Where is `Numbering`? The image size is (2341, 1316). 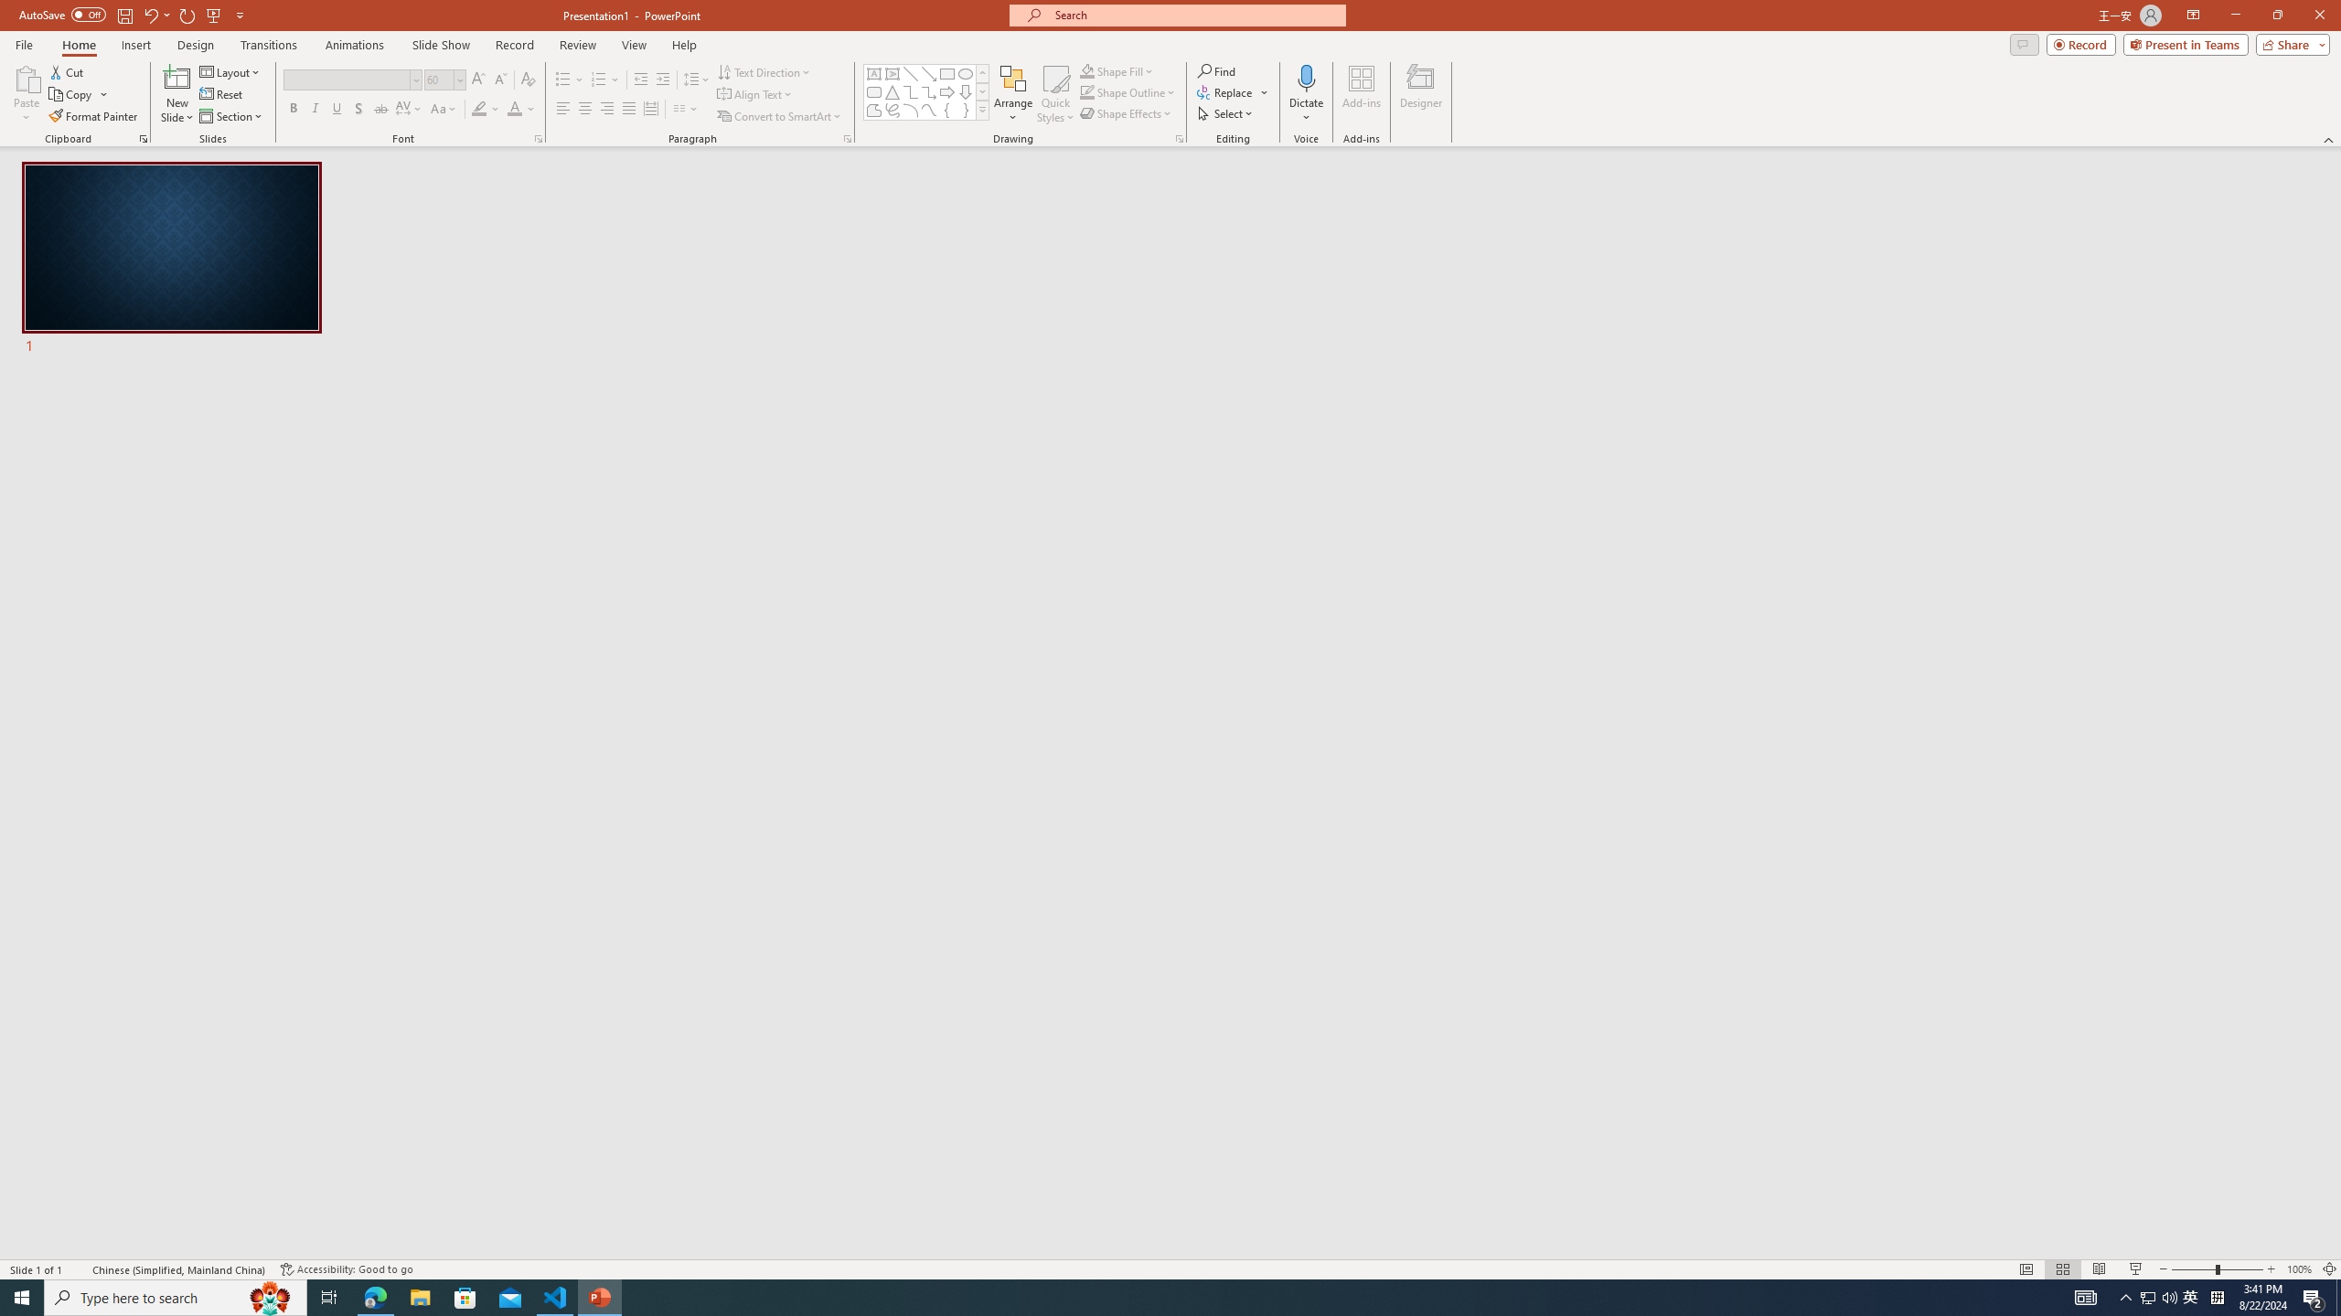 Numbering is located at coordinates (599, 80).